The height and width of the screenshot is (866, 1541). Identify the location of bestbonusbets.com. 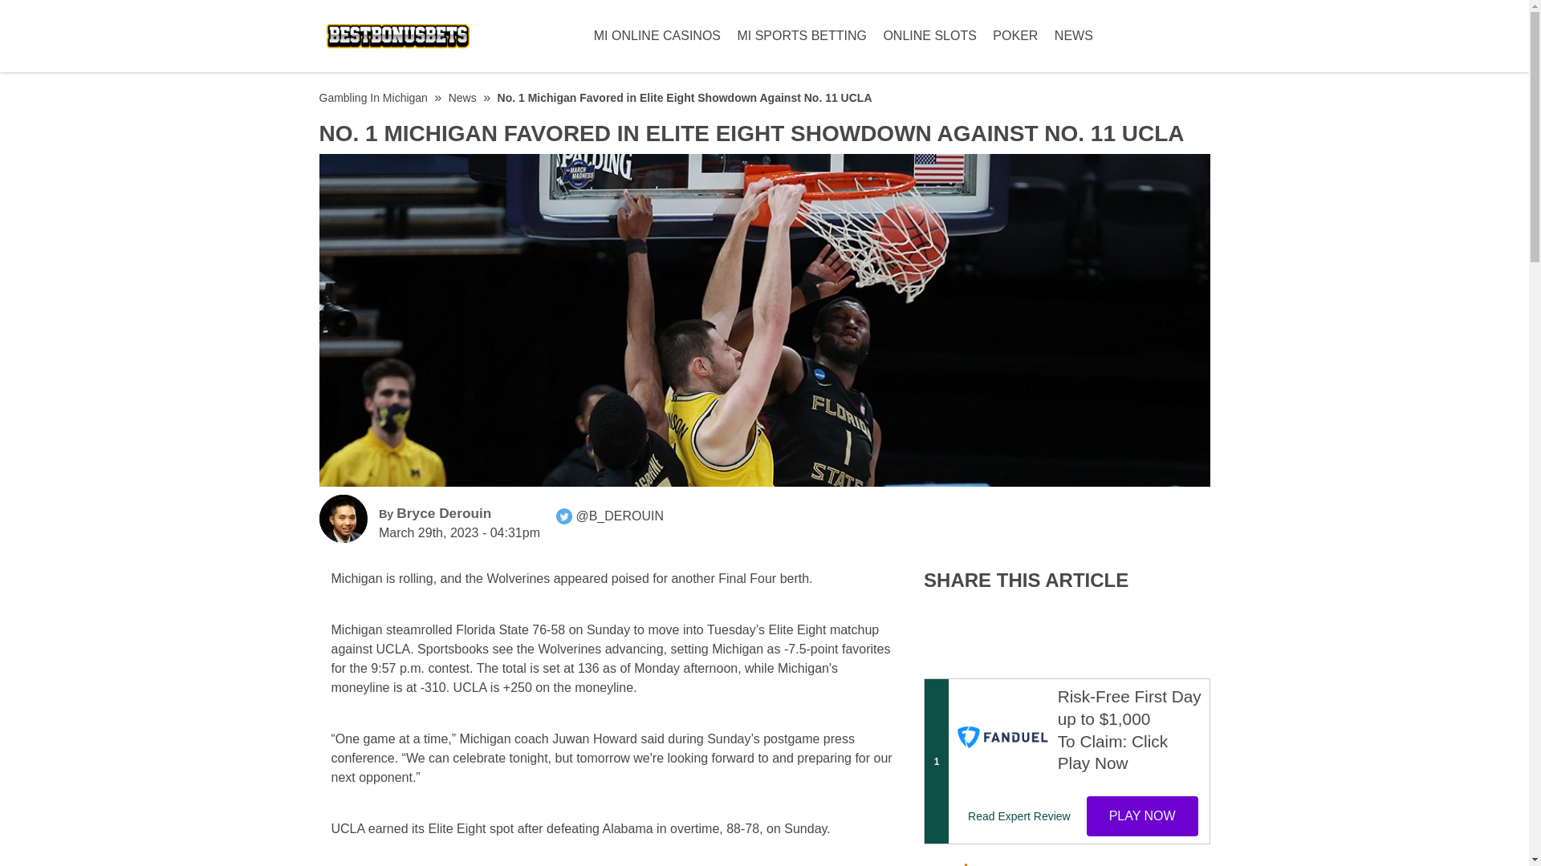
(563, 516).